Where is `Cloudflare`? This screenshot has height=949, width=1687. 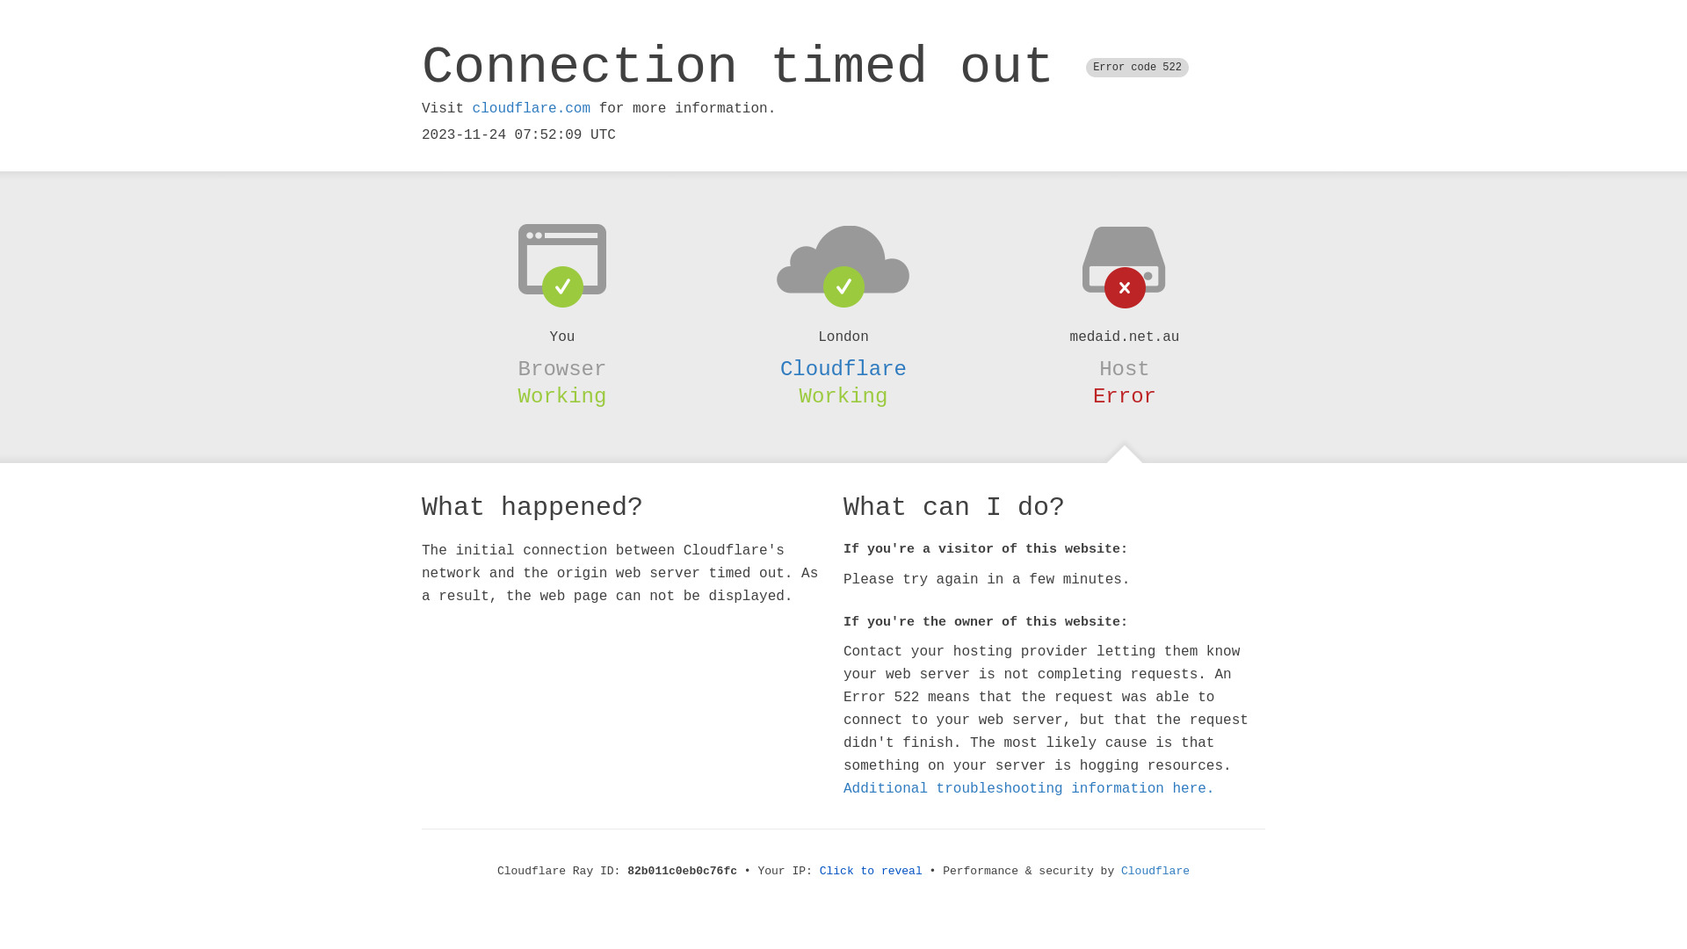 Cloudflare is located at coordinates (843, 369).